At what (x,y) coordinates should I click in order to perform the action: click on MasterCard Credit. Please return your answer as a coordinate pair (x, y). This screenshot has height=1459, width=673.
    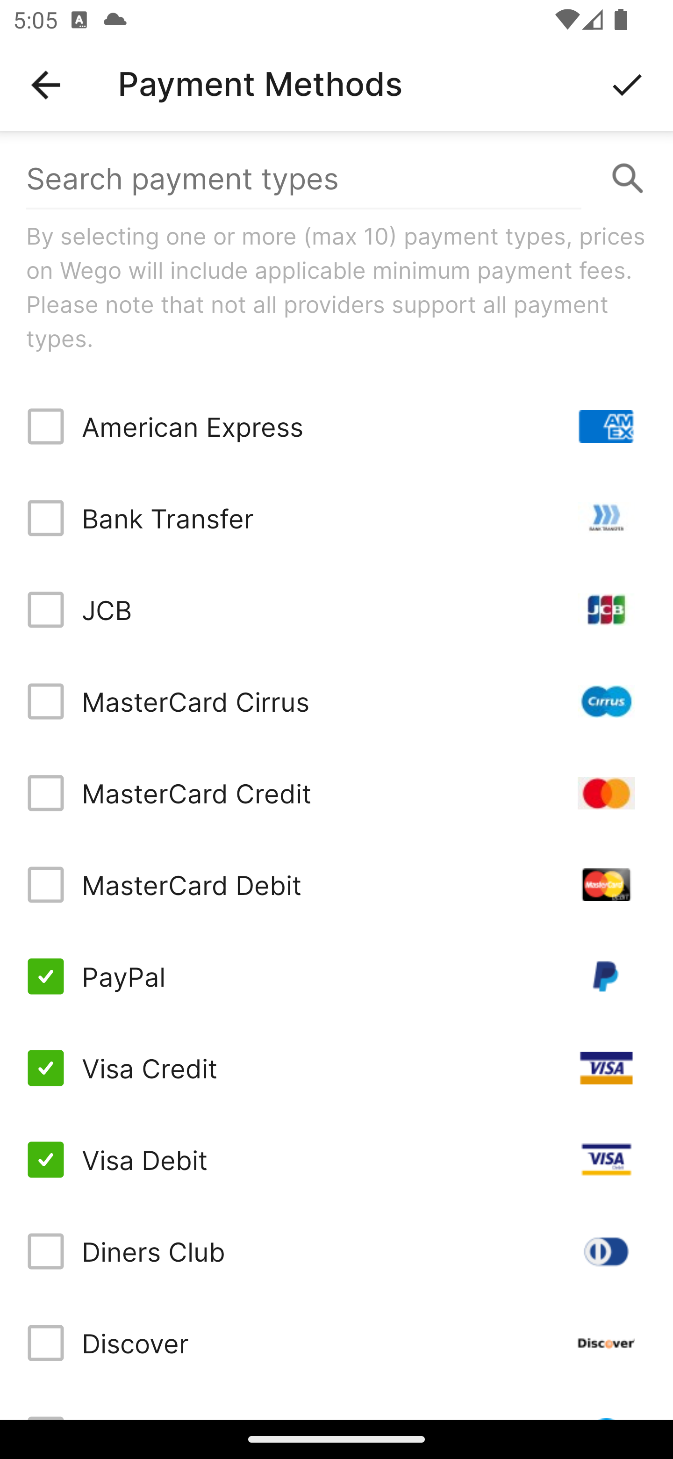
    Looking at the image, I should click on (336, 793).